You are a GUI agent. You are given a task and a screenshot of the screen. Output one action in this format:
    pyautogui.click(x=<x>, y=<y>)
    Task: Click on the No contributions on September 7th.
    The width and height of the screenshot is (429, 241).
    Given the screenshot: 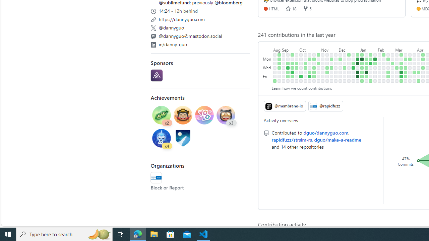 What is the action you would take?
    pyautogui.click(x=284, y=72)
    